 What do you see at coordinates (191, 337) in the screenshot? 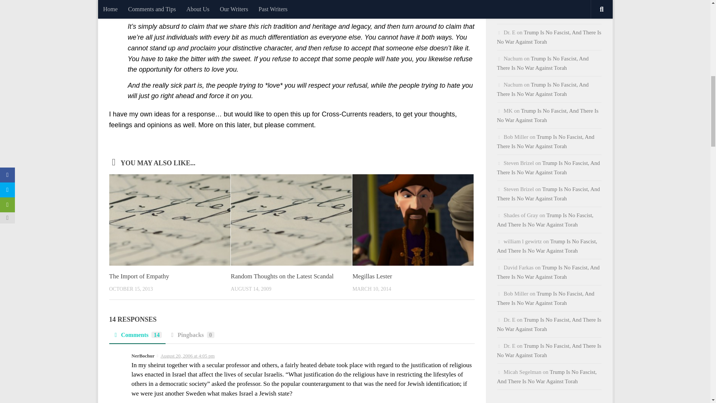
I see `Pingbacks0` at bounding box center [191, 337].